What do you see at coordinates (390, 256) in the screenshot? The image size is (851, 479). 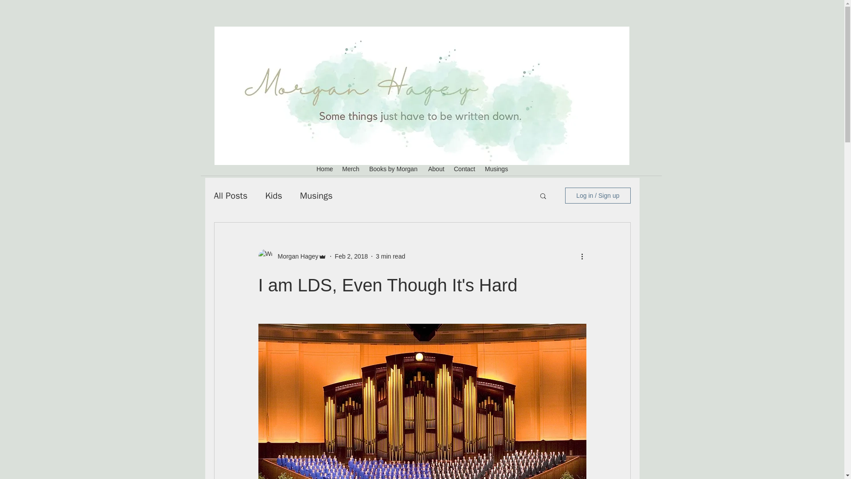 I see `3 min read` at bounding box center [390, 256].